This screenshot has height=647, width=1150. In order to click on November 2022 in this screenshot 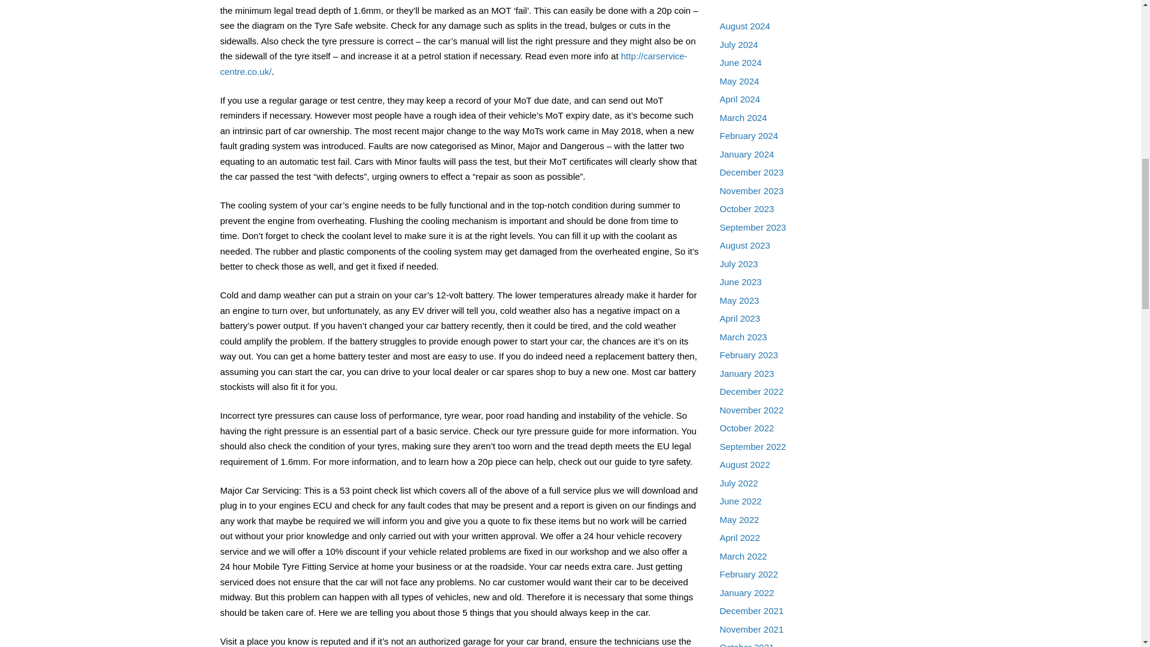, I will do `click(752, 410)`.